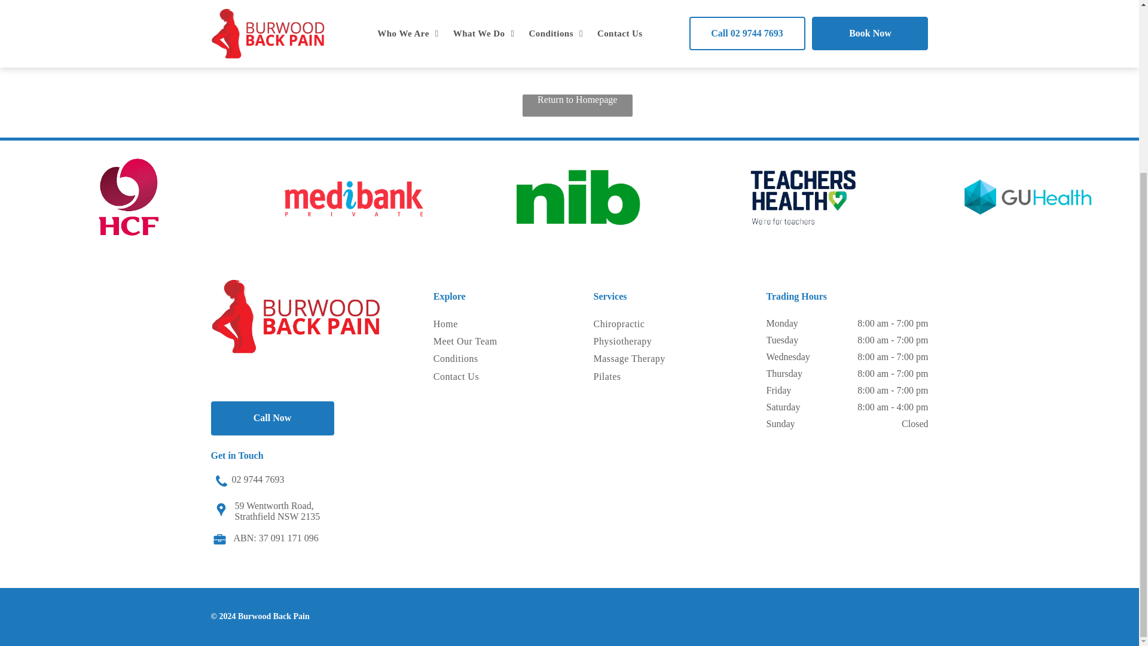 The image size is (1148, 646). Describe the element at coordinates (271, 418) in the screenshot. I see `Call Now` at that location.